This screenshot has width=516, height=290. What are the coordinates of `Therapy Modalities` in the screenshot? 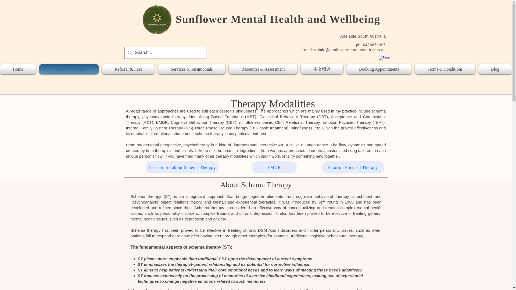 It's located at (69, 69).